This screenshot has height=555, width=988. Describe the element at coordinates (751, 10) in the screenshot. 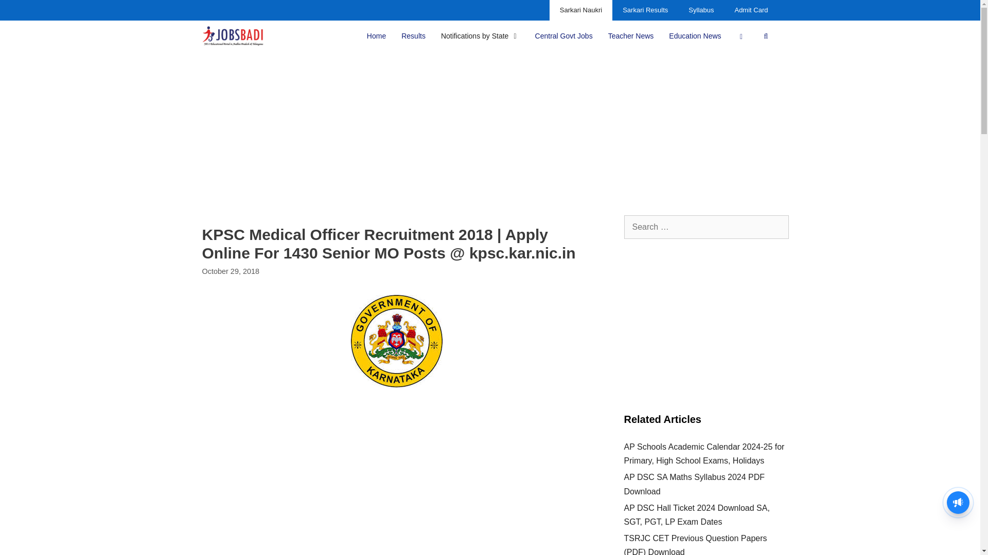

I see `Admit Card` at that location.